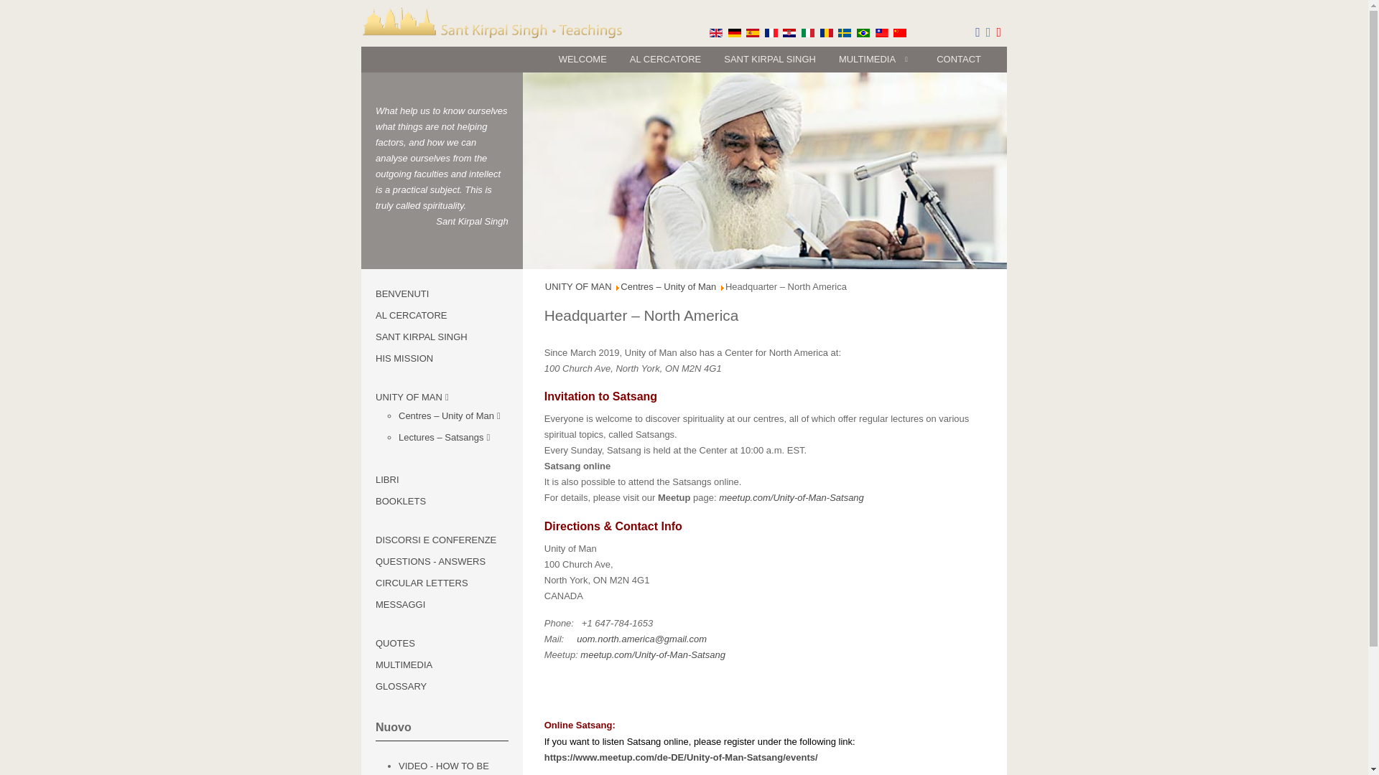 Image resolution: width=1379 pixels, height=775 pixels. What do you see at coordinates (789, 32) in the screenshot?
I see `Hrvatski` at bounding box center [789, 32].